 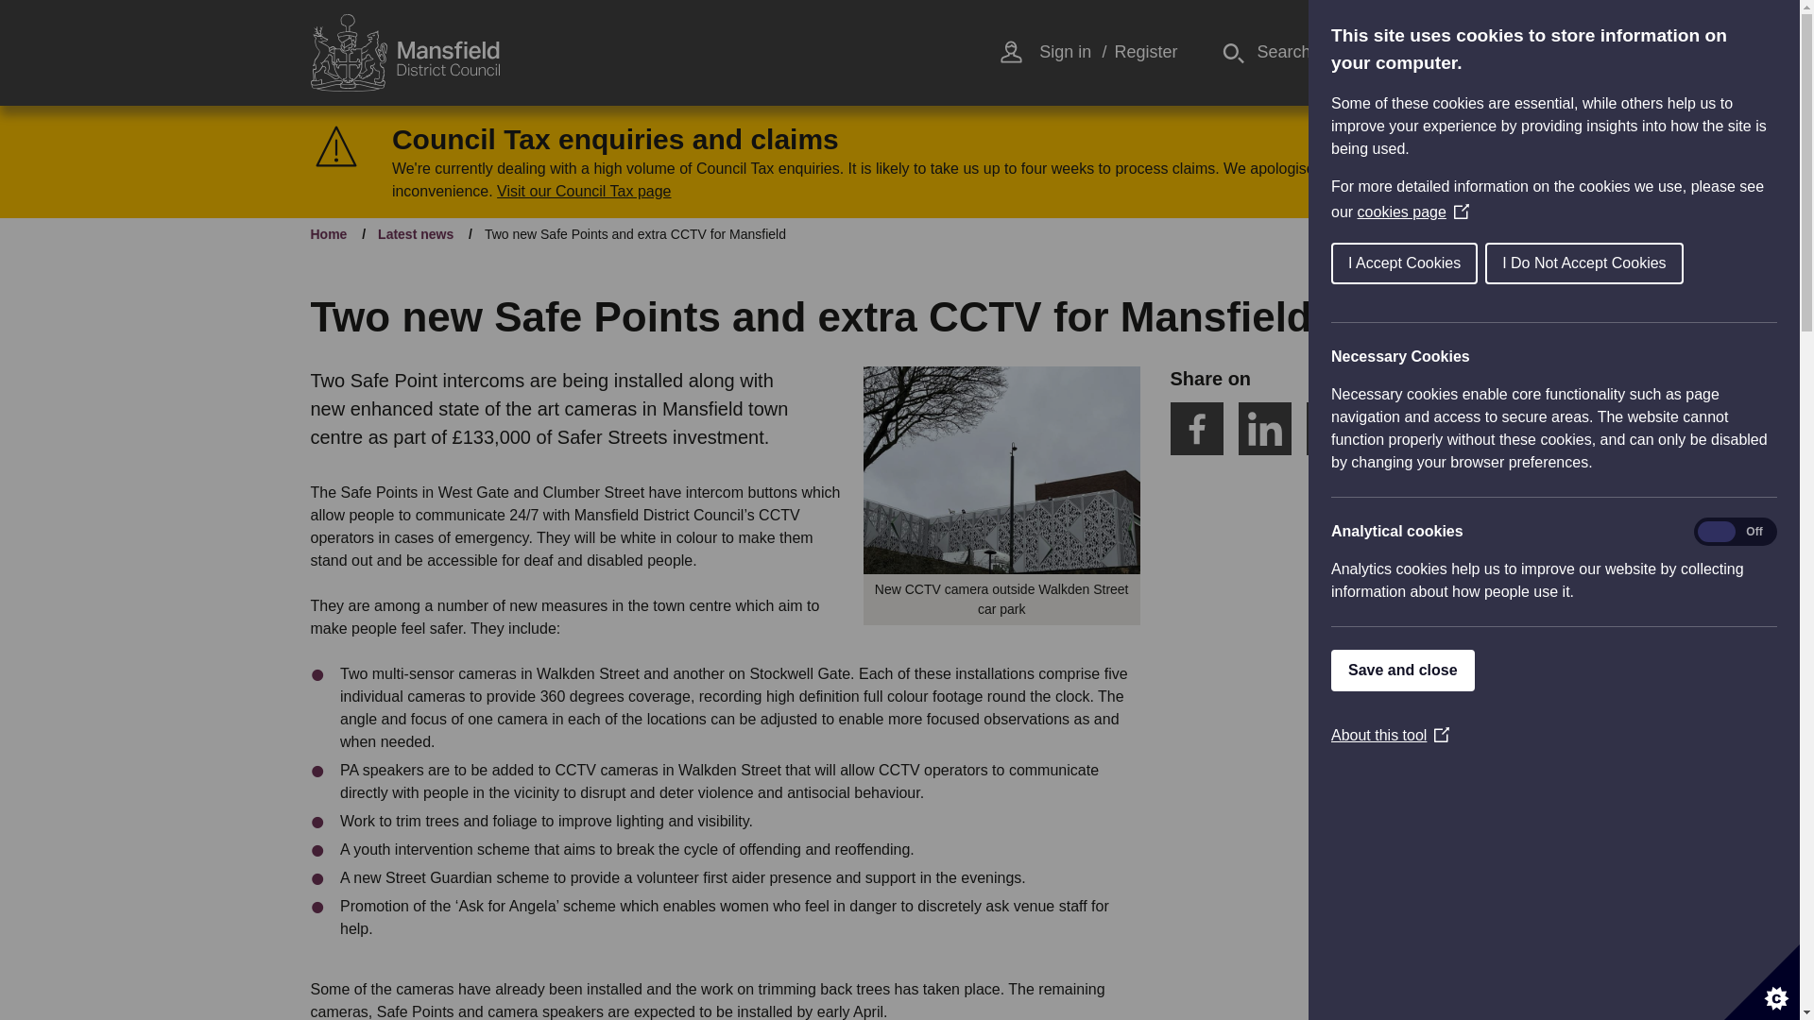 What do you see at coordinates (1066, 52) in the screenshot?
I see `Sign in` at bounding box center [1066, 52].